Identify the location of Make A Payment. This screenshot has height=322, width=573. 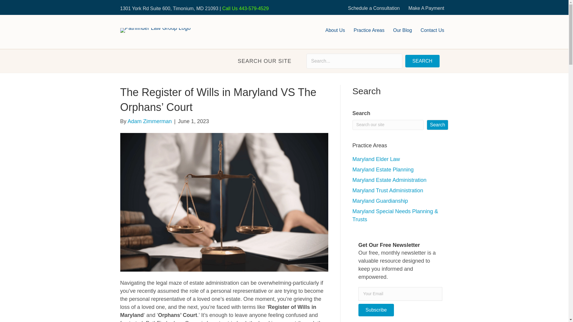
(426, 8).